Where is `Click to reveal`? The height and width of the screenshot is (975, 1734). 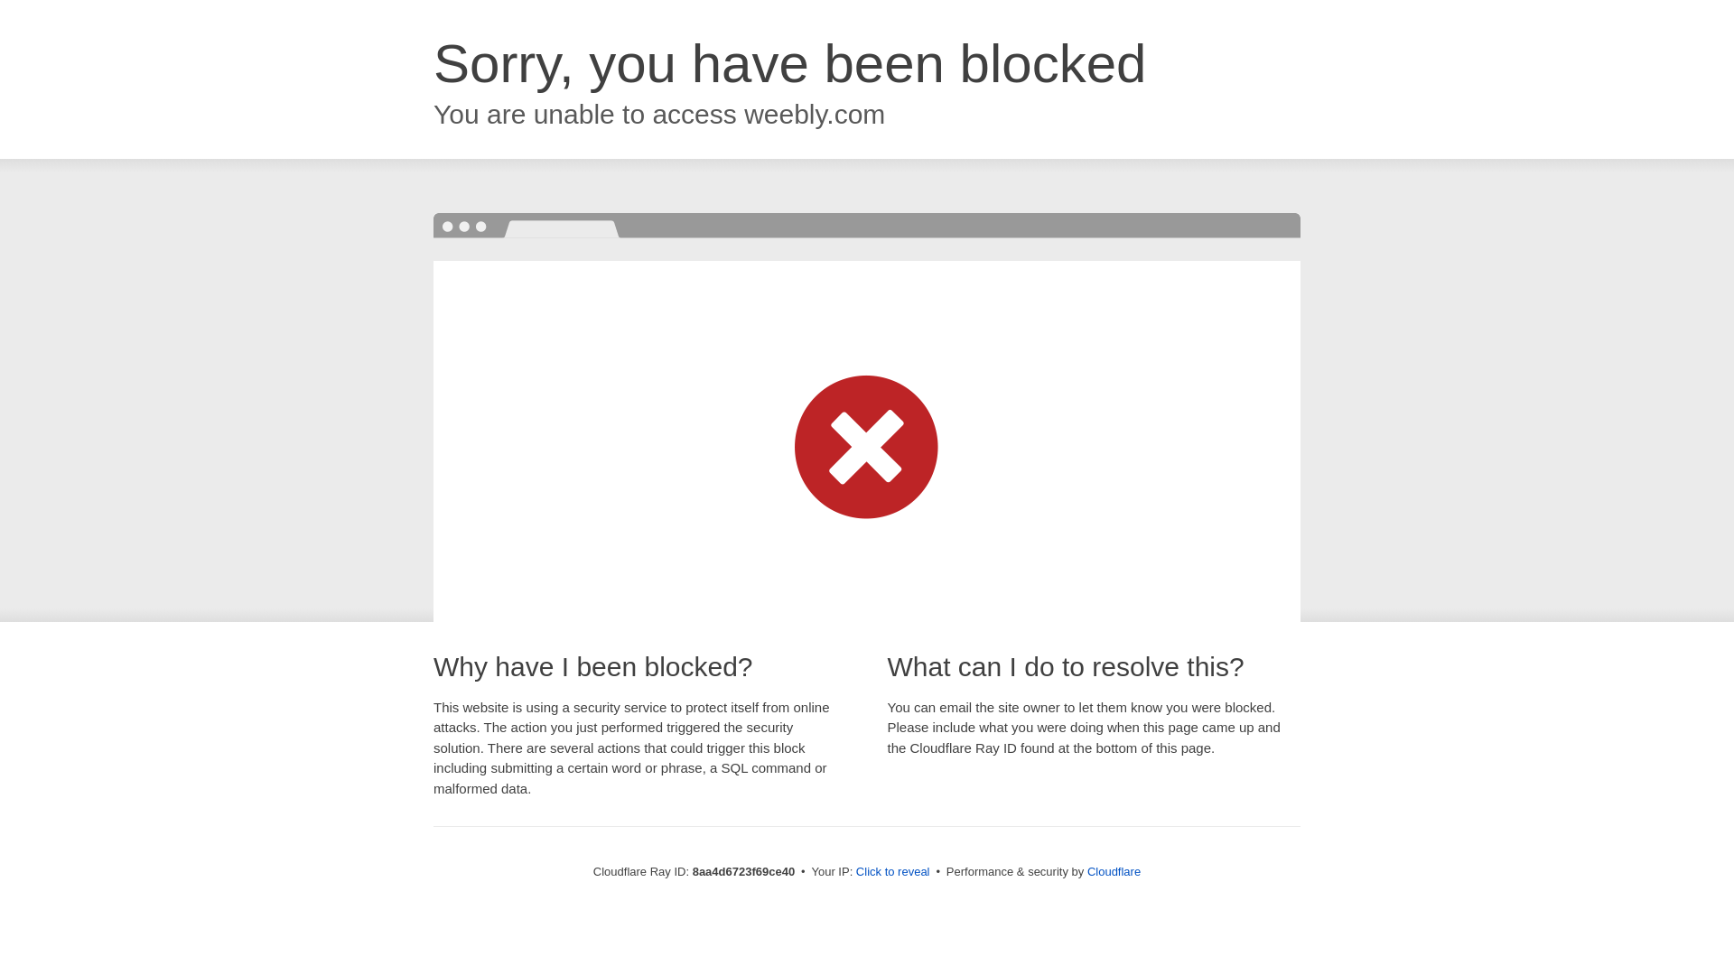 Click to reveal is located at coordinates (892, 872).